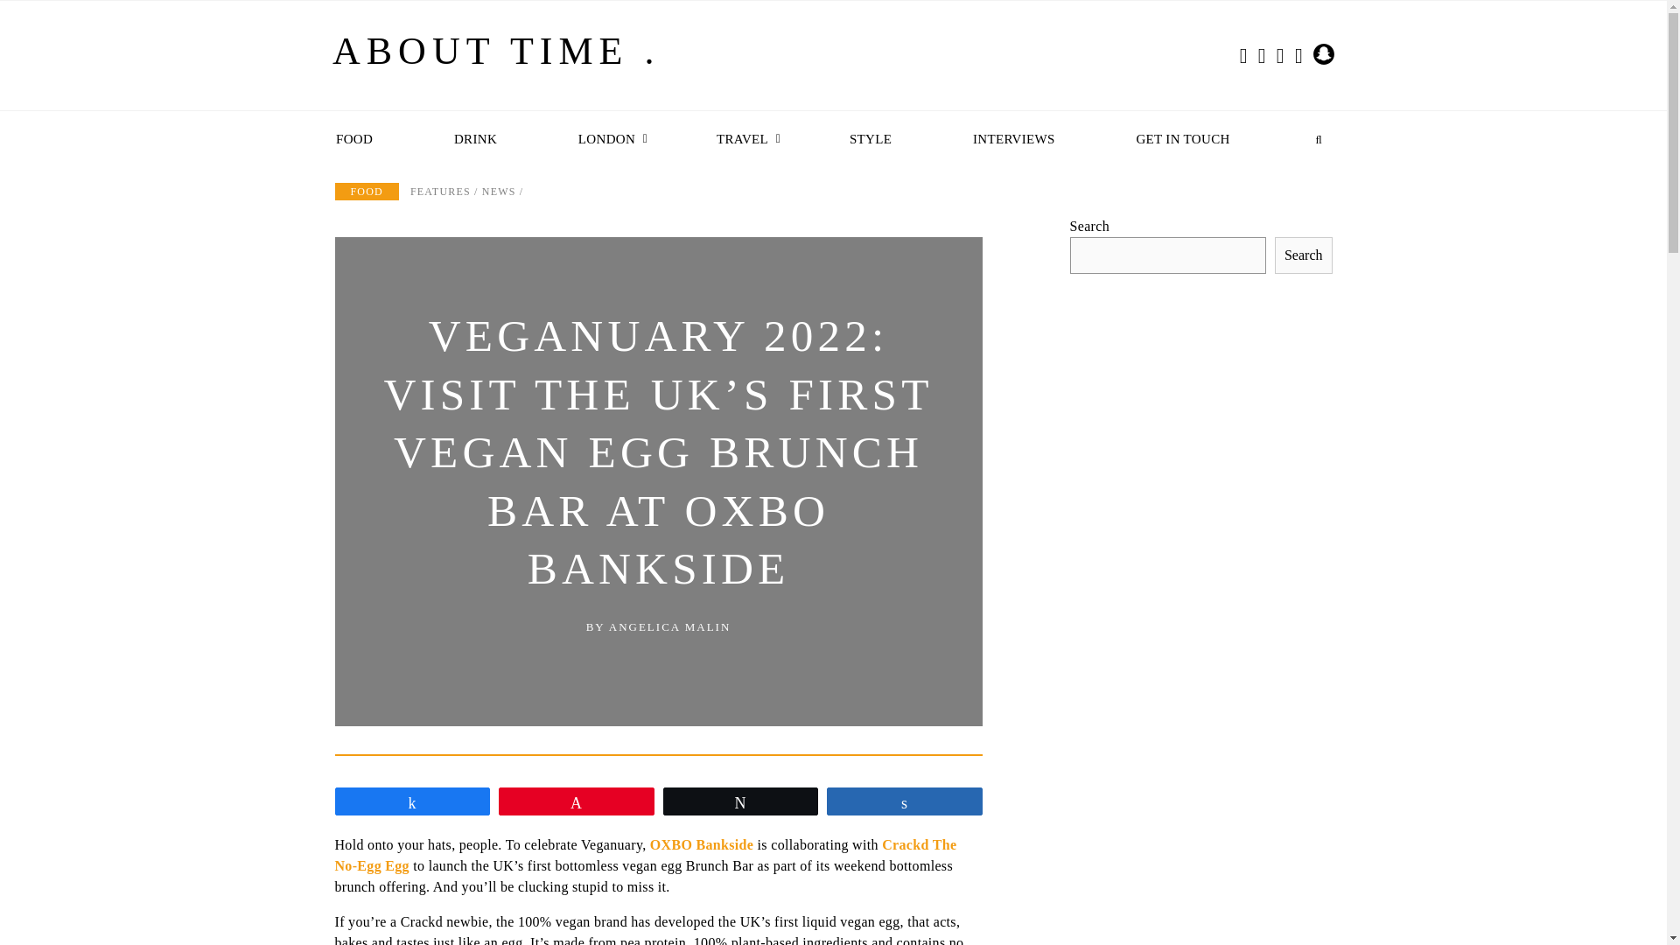  Describe the element at coordinates (478, 139) in the screenshot. I see `DRINK` at that location.